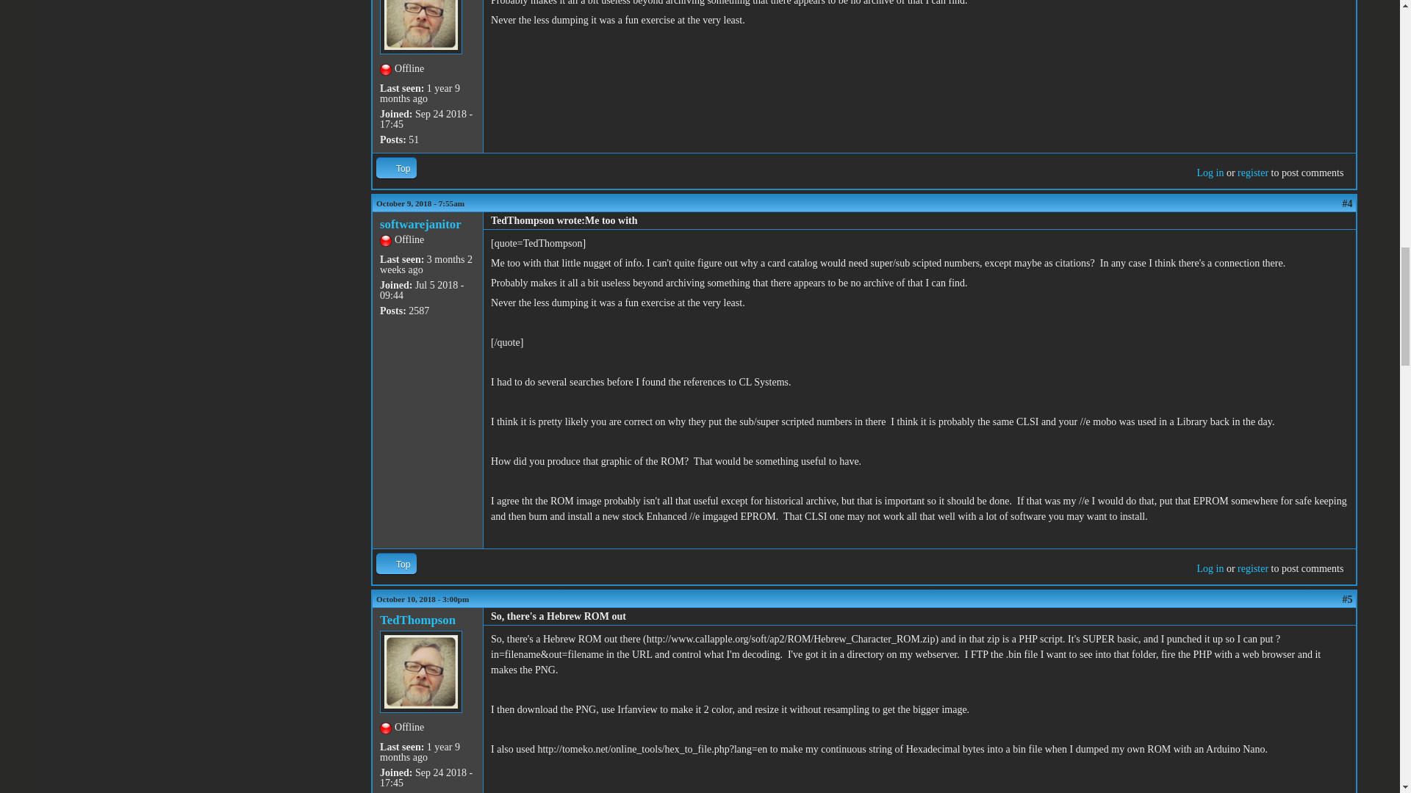  What do you see at coordinates (420, 671) in the screenshot?
I see `TedThompson's picture` at bounding box center [420, 671].